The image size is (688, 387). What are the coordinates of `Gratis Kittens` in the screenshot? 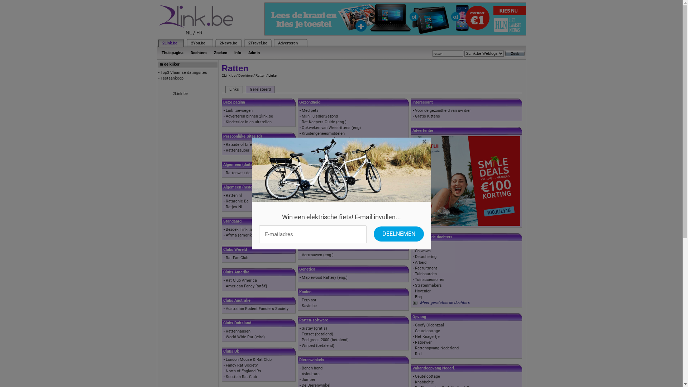 It's located at (427, 116).